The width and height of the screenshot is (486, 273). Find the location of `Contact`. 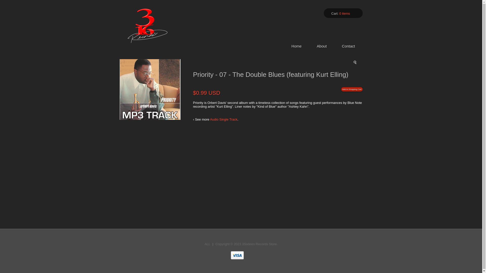

Contact is located at coordinates (349, 46).